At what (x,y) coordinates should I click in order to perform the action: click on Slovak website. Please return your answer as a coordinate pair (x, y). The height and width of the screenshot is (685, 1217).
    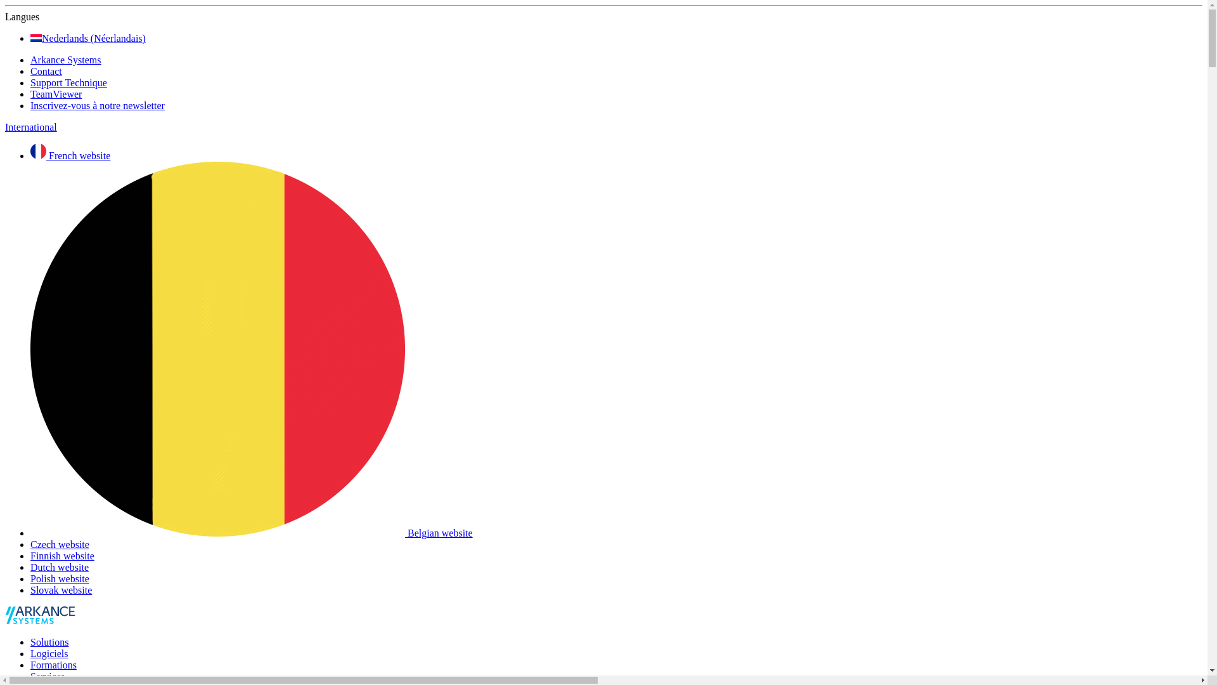
    Looking at the image, I should click on (61, 590).